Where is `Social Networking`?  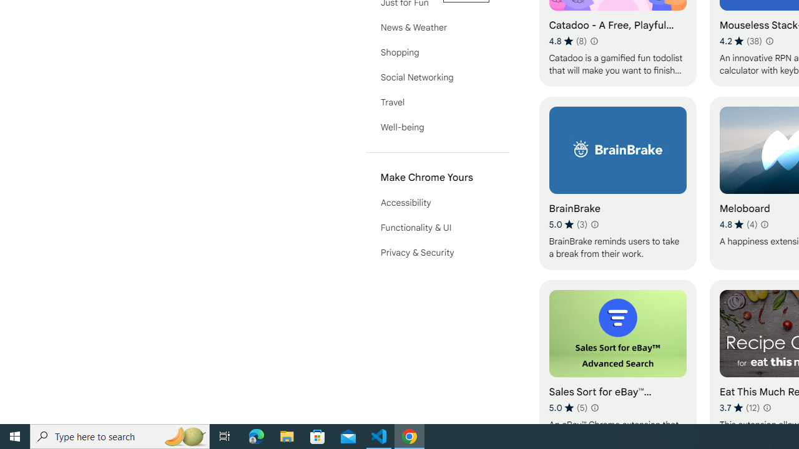 Social Networking is located at coordinates (437, 77).